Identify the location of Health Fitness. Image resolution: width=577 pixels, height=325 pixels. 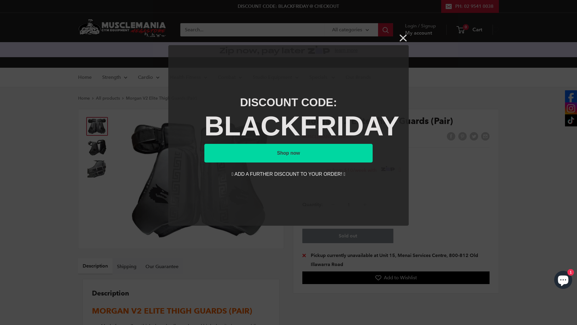
(189, 77).